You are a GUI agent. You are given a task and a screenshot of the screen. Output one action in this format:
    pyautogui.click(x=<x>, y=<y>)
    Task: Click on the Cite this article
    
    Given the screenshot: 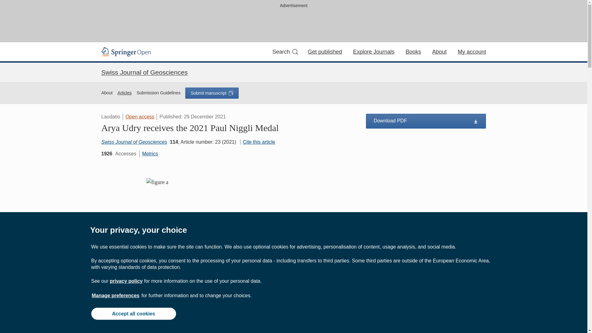 What is the action you would take?
    pyautogui.click(x=258, y=142)
    